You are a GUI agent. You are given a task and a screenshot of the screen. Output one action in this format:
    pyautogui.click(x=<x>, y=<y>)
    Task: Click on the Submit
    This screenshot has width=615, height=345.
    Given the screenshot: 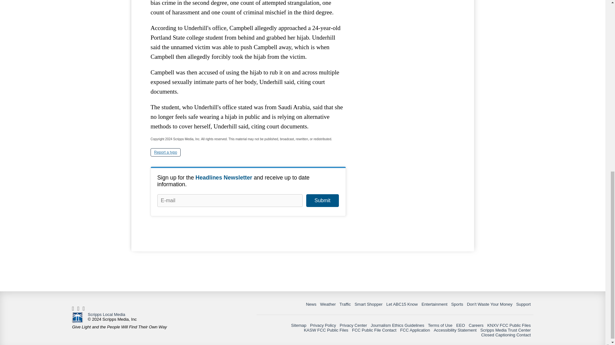 What is the action you would take?
    pyautogui.click(x=322, y=201)
    